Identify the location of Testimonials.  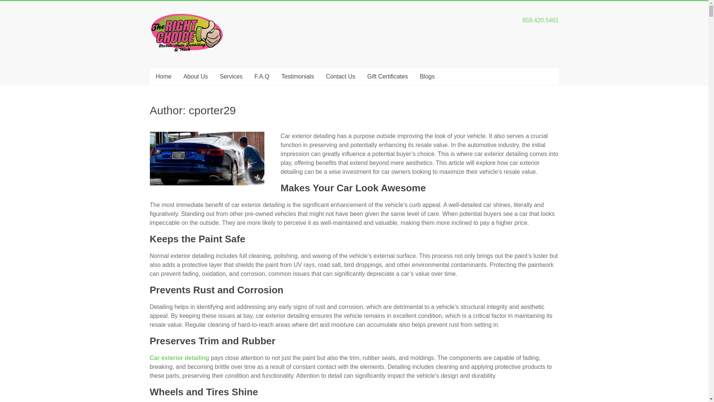
(297, 76).